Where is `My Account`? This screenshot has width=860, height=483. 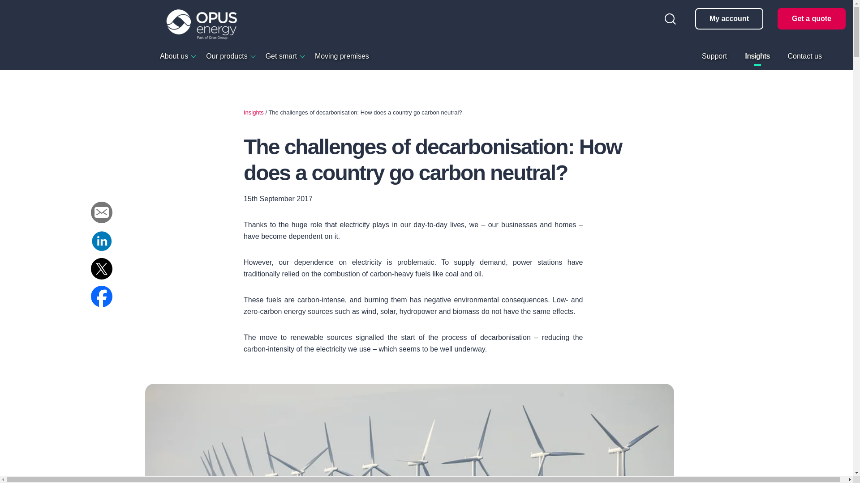
My Account is located at coordinates (729, 19).